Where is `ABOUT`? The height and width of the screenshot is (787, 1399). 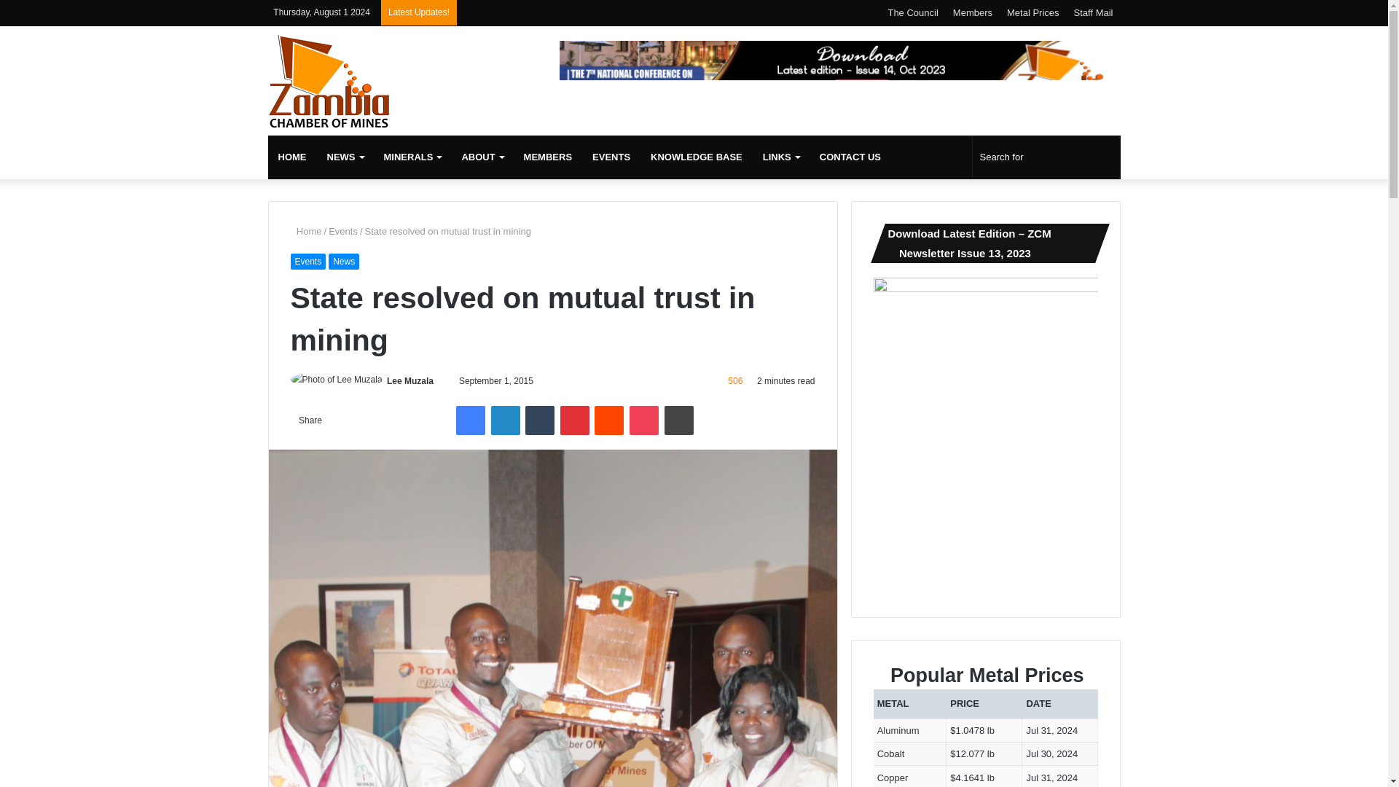 ABOUT is located at coordinates (482, 157).